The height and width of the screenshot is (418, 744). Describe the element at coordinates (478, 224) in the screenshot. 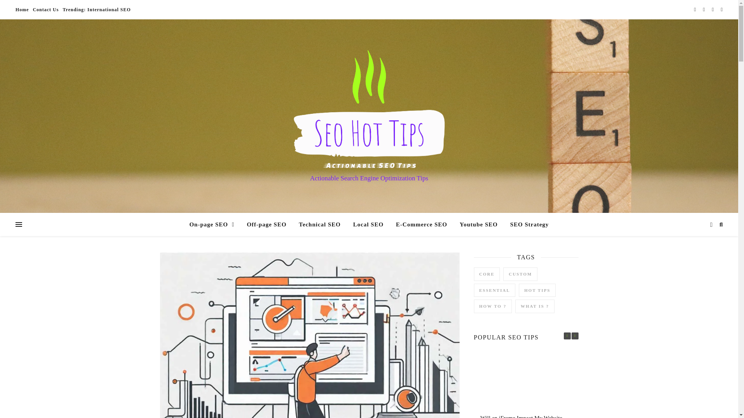

I see `Youtube SEO` at that location.